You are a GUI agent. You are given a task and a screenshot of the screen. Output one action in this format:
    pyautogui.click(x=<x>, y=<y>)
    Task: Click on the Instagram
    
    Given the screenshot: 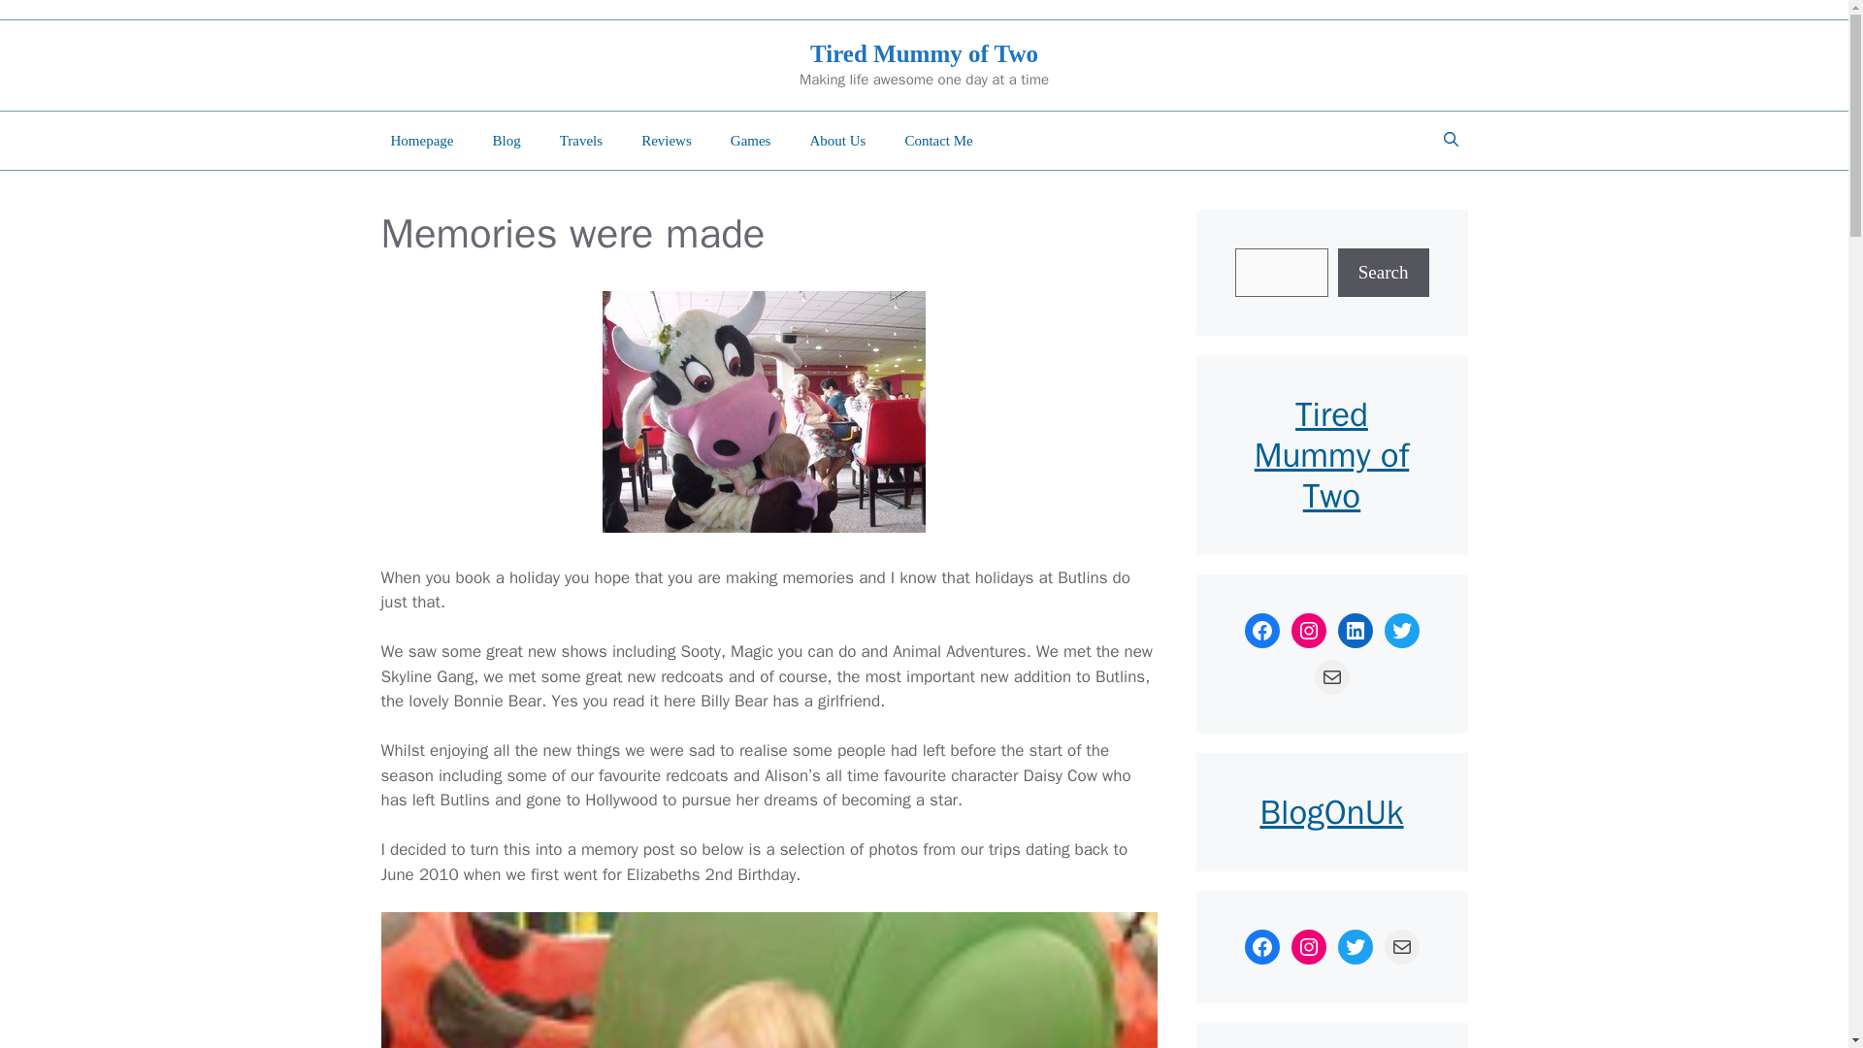 What is the action you would take?
    pyautogui.click(x=1308, y=631)
    